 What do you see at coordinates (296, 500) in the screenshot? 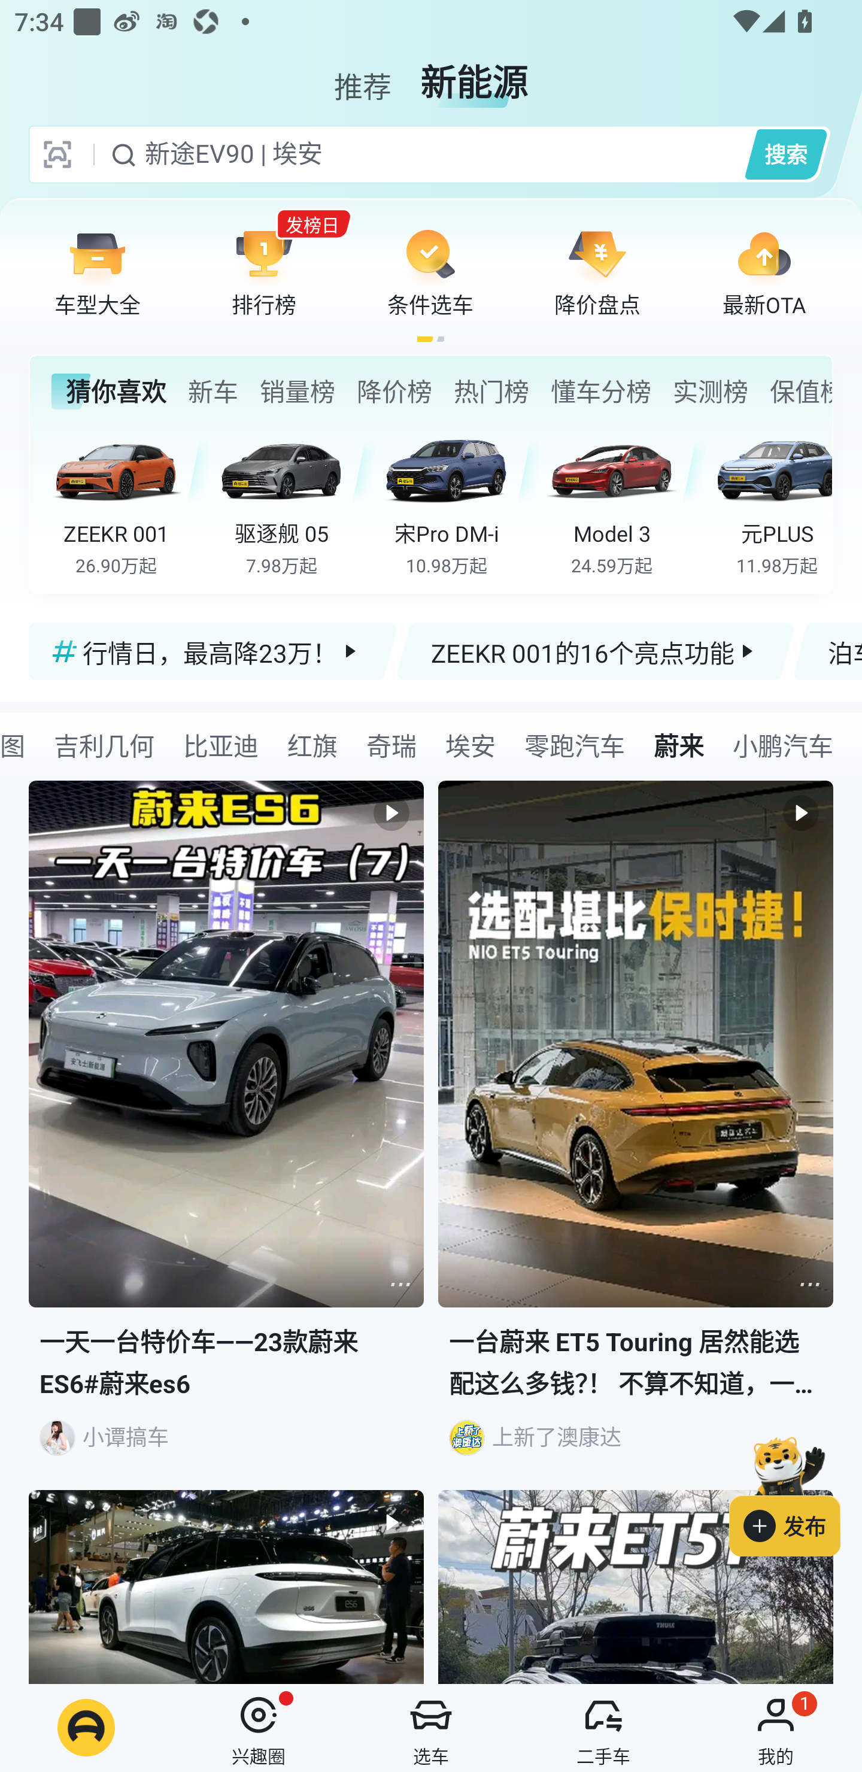
I see `驱逐舰 05 7.98万起` at bounding box center [296, 500].